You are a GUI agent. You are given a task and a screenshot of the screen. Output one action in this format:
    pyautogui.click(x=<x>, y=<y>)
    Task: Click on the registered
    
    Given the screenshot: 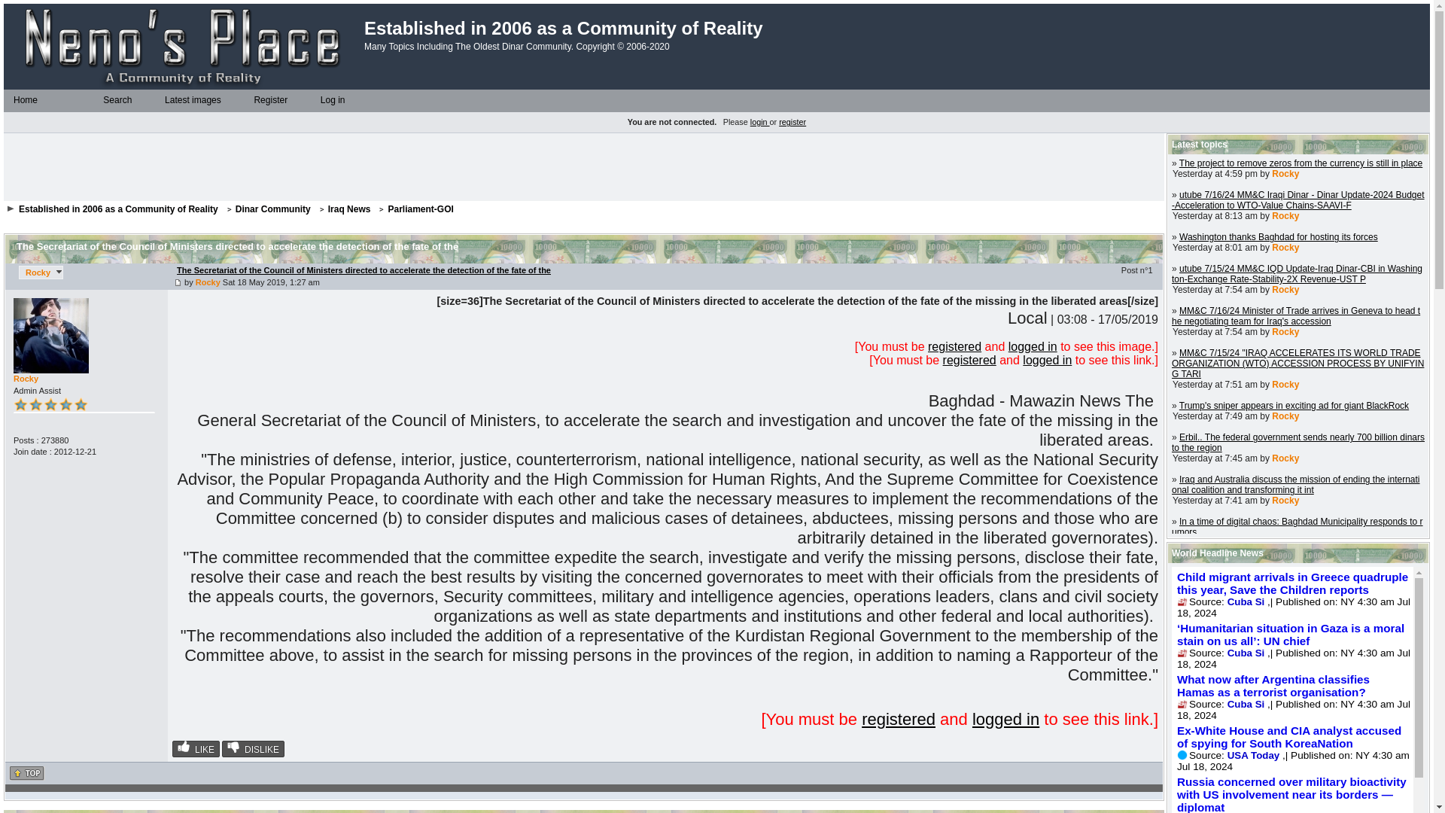 What is the action you would take?
    pyautogui.click(x=898, y=718)
    